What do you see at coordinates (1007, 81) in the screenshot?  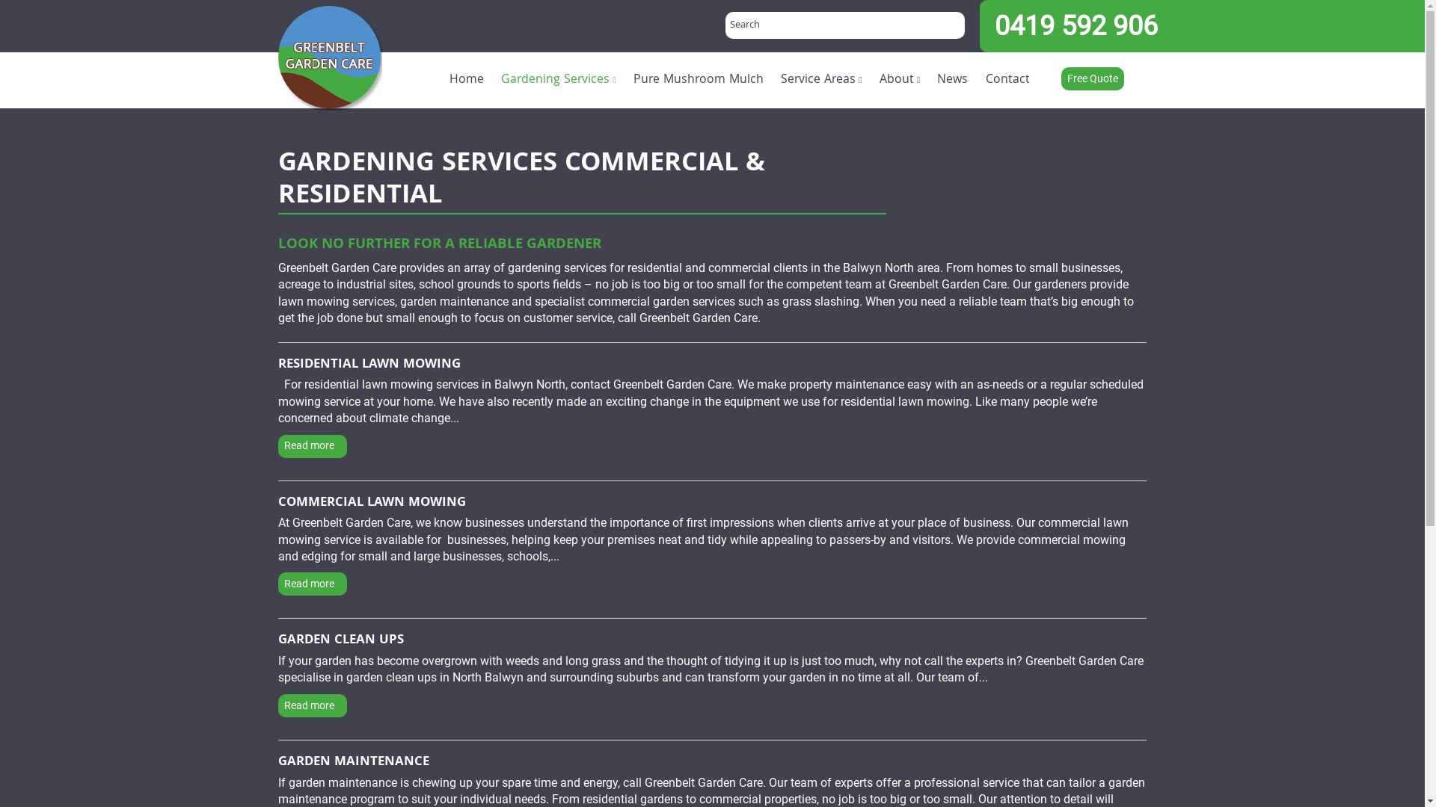 I see `Contact` at bounding box center [1007, 81].